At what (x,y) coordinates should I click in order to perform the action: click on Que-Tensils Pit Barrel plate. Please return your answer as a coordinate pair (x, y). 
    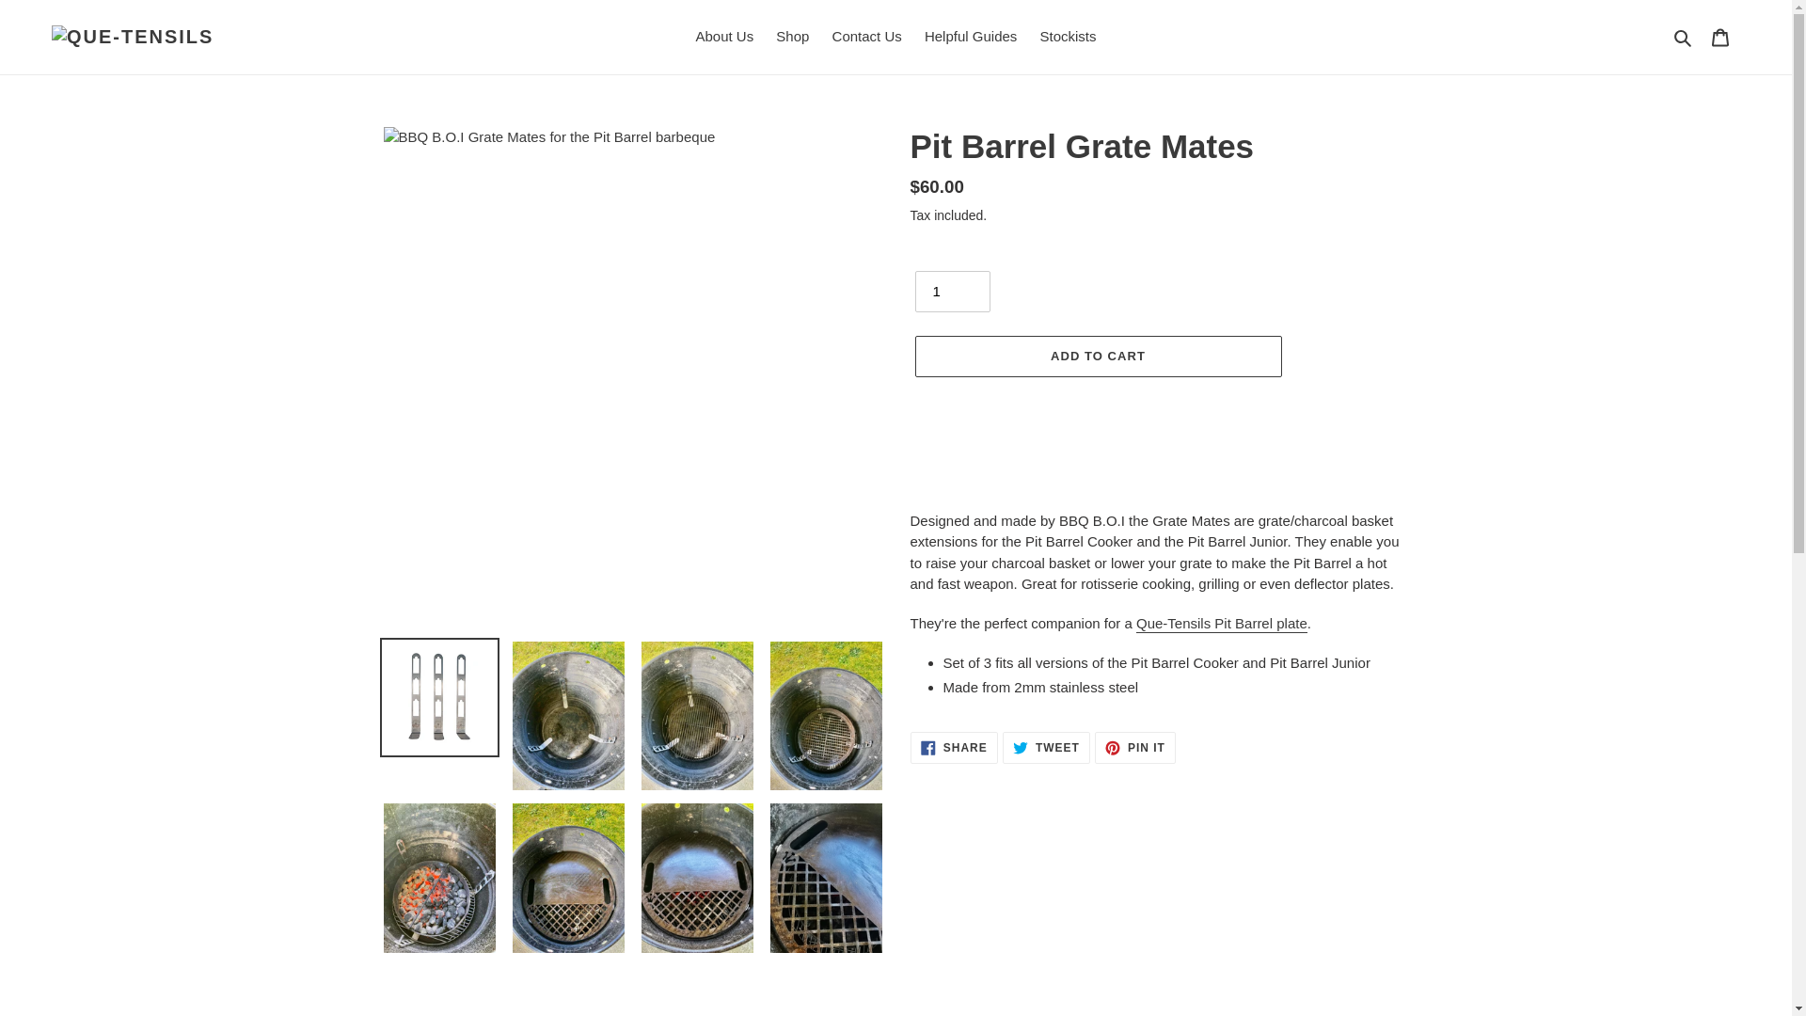
    Looking at the image, I should click on (1221, 624).